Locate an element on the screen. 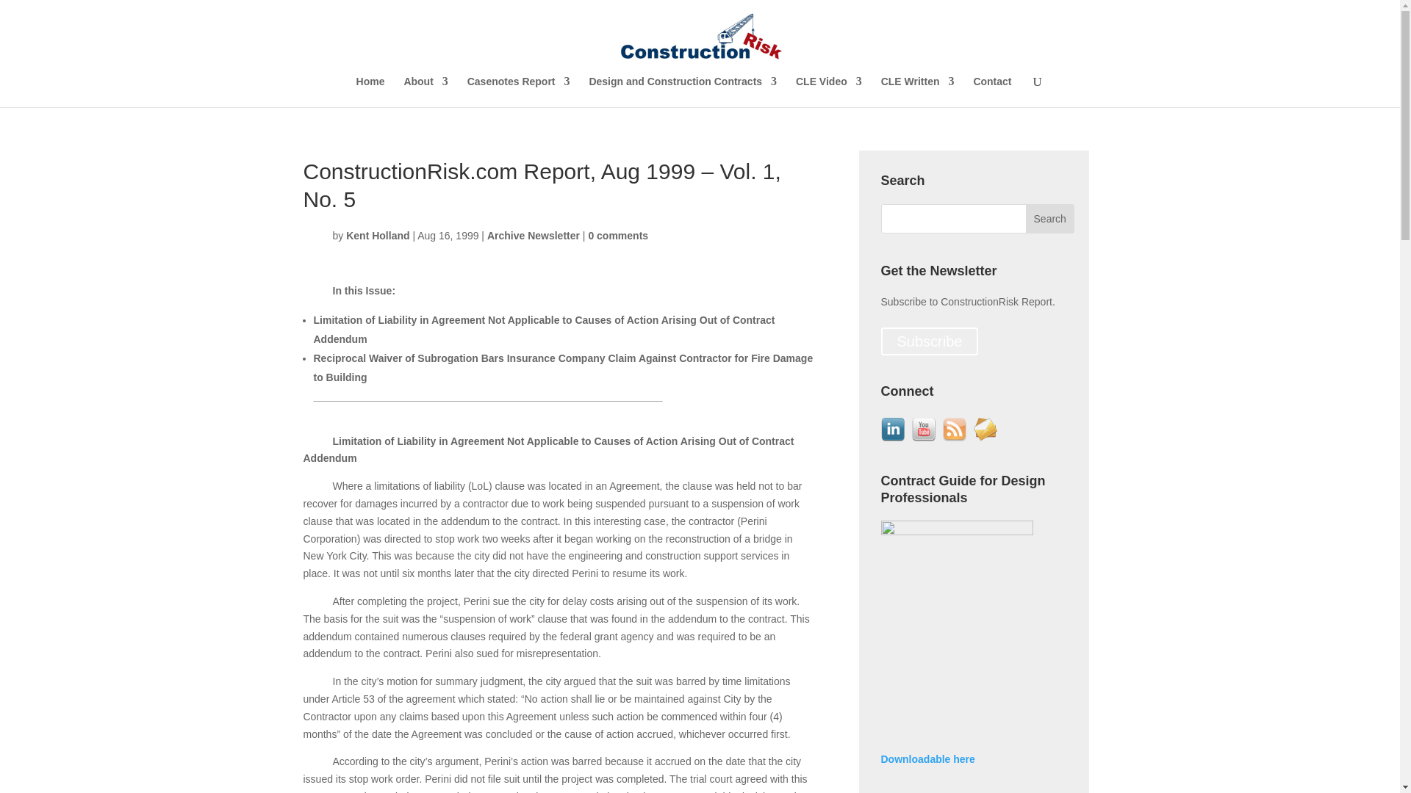 The image size is (1411, 793).  E-mail is located at coordinates (985, 429).